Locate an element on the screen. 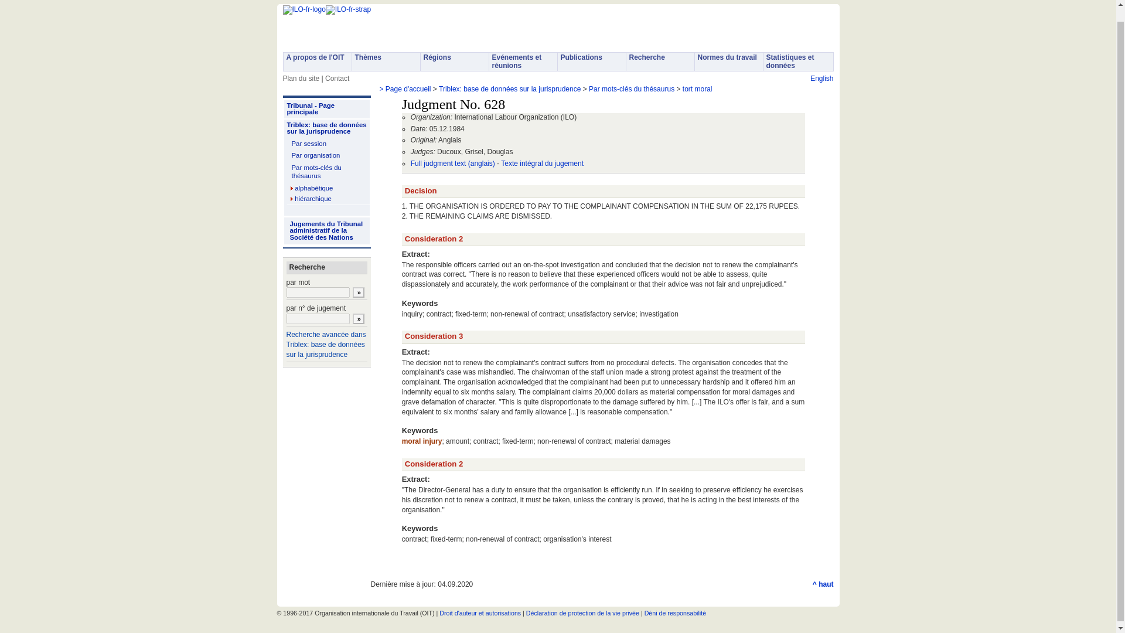  tort moral is located at coordinates (697, 89).